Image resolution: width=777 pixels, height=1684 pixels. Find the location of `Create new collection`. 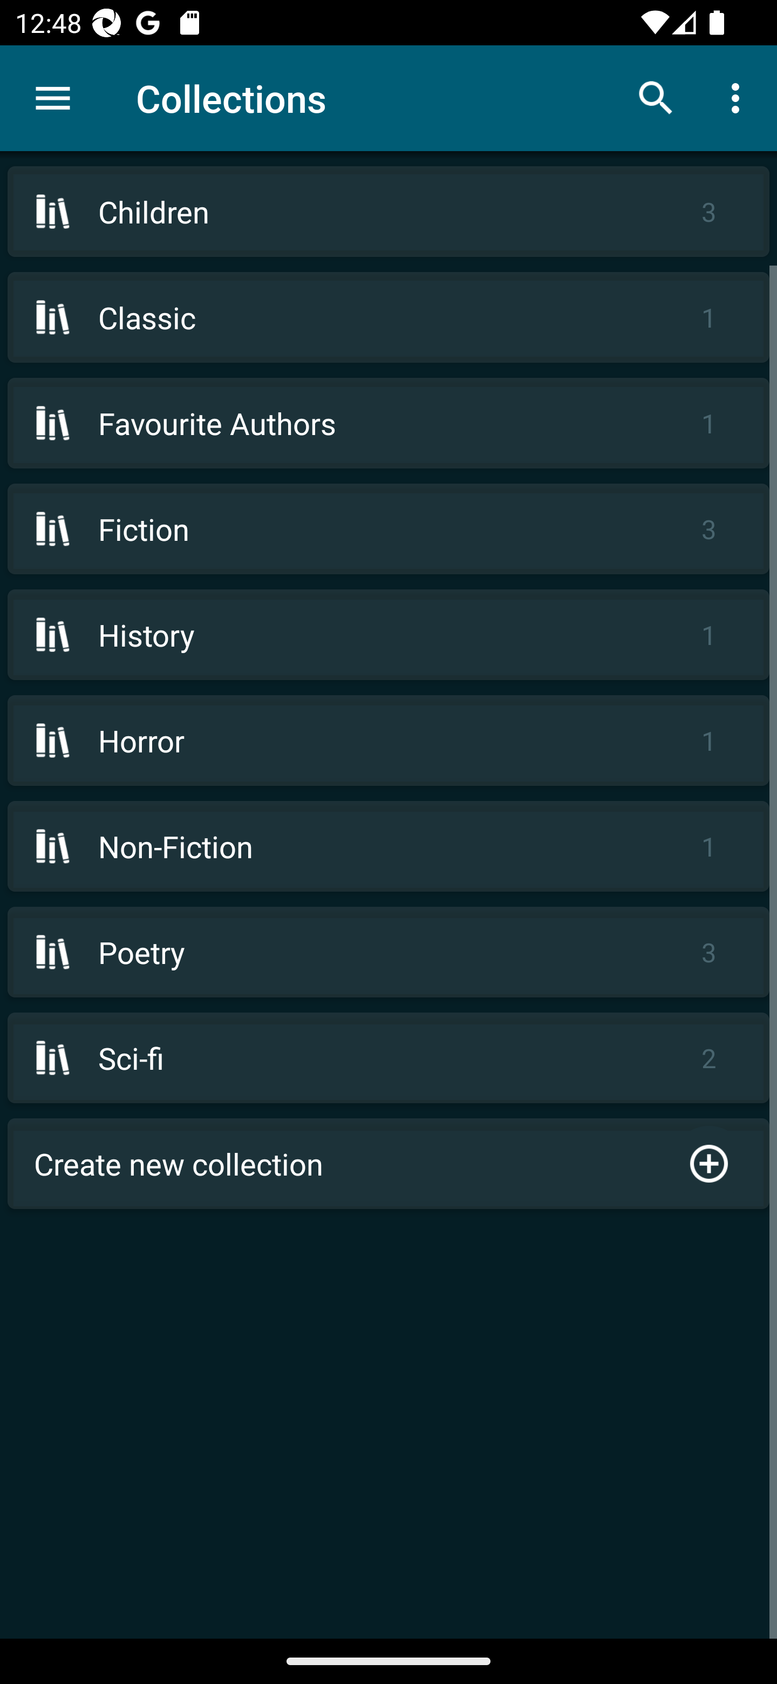

Create new collection is located at coordinates (388, 1164).